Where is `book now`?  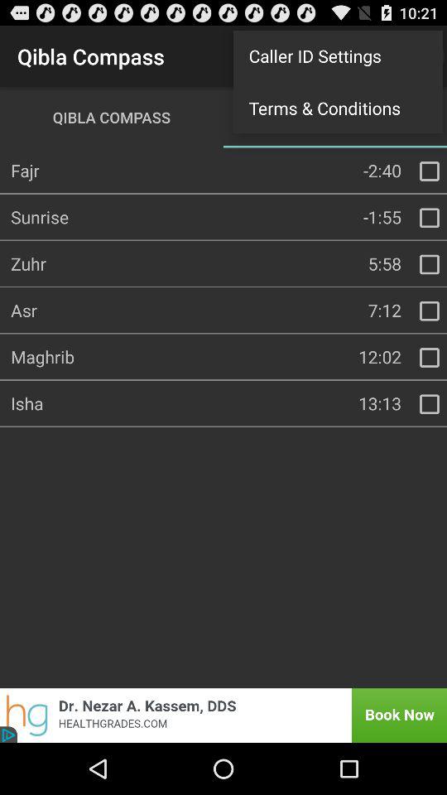 book now is located at coordinates (223, 715).